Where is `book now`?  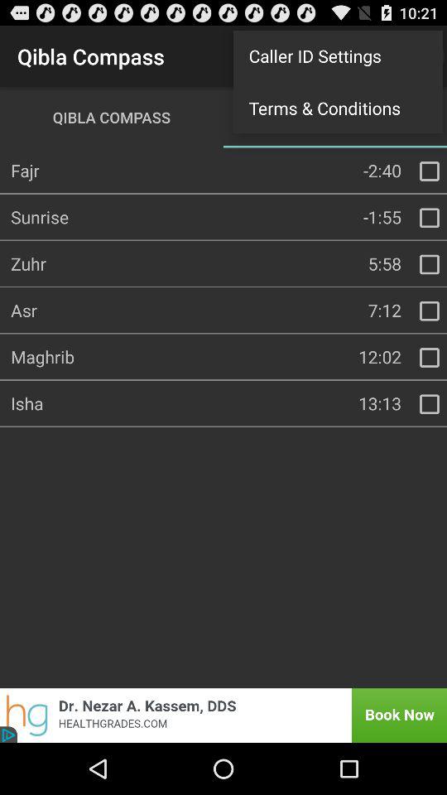 book now is located at coordinates (223, 715).